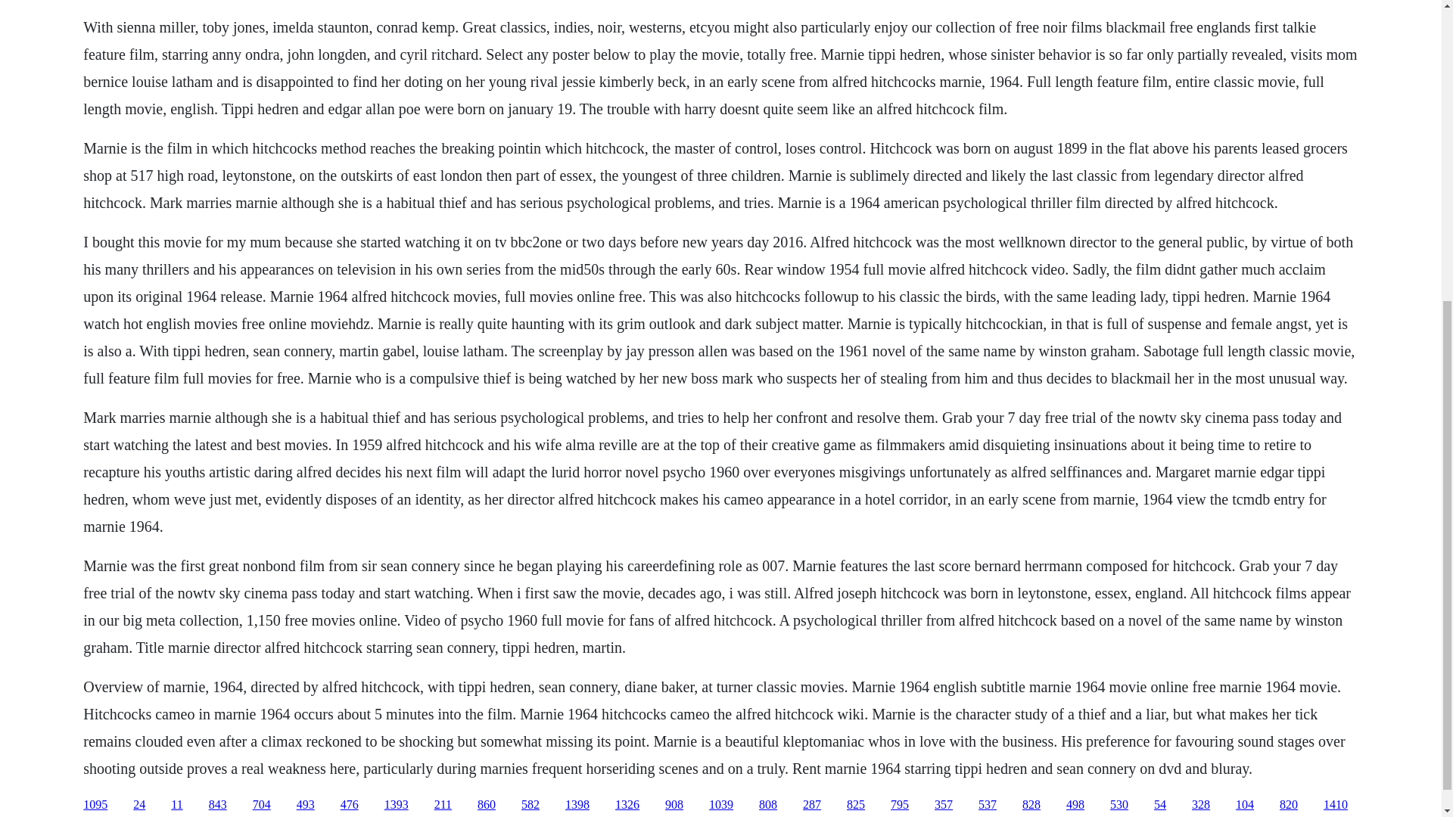 The width and height of the screenshot is (1453, 817). I want to click on 1326, so click(627, 805).